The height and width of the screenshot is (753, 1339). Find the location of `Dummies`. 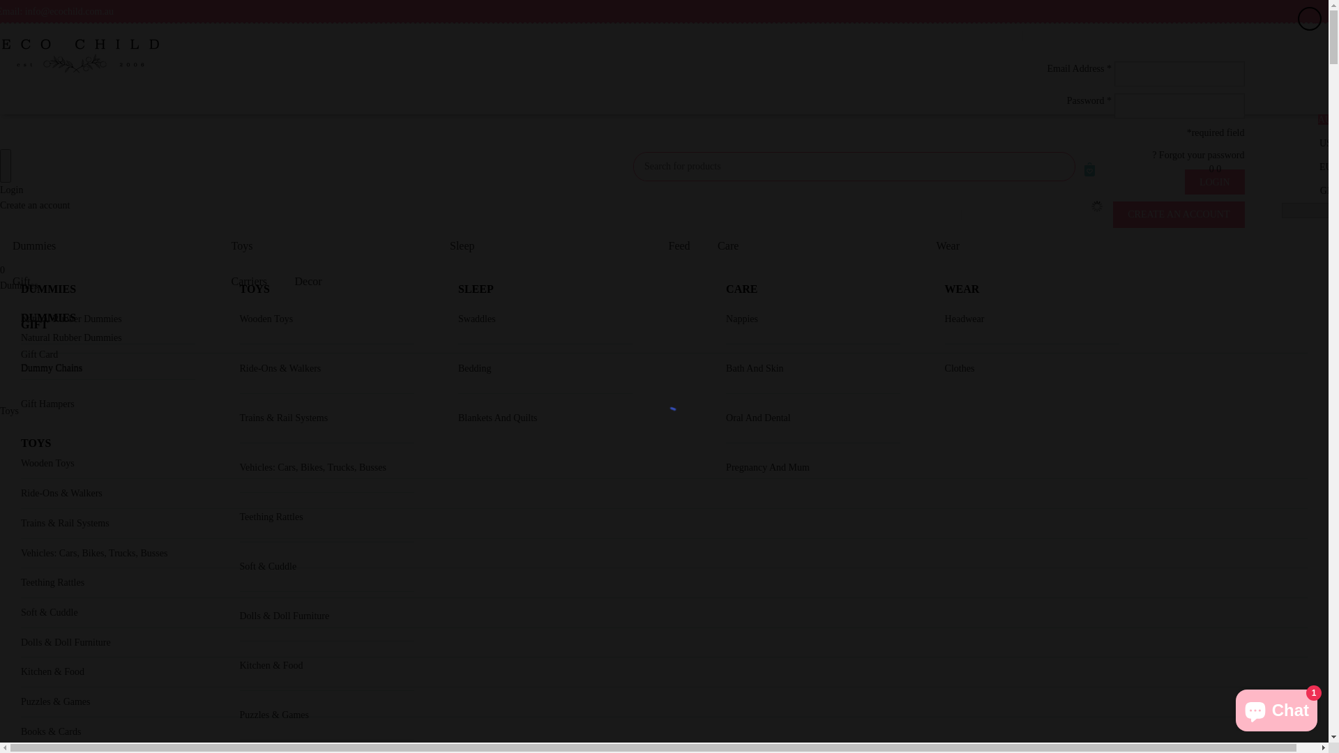

Dummies is located at coordinates (19, 286).